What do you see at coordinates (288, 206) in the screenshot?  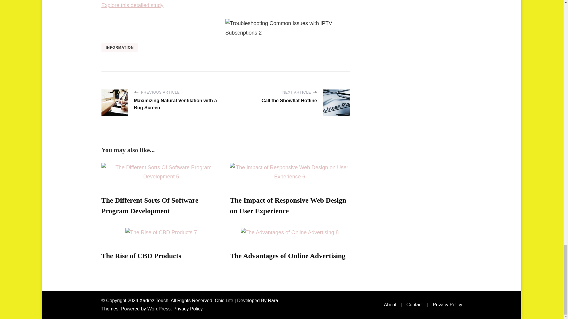 I see `The Impact of Responsive Web Design on User Experience` at bounding box center [288, 206].